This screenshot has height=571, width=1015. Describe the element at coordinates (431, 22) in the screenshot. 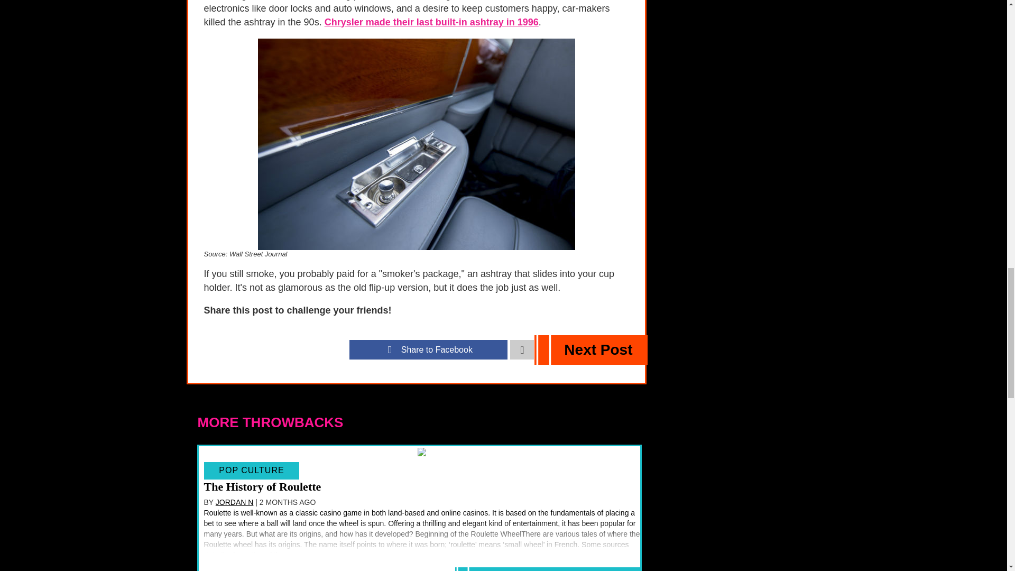

I see `Chrysler made their last built-in ashtray in 1996` at that location.